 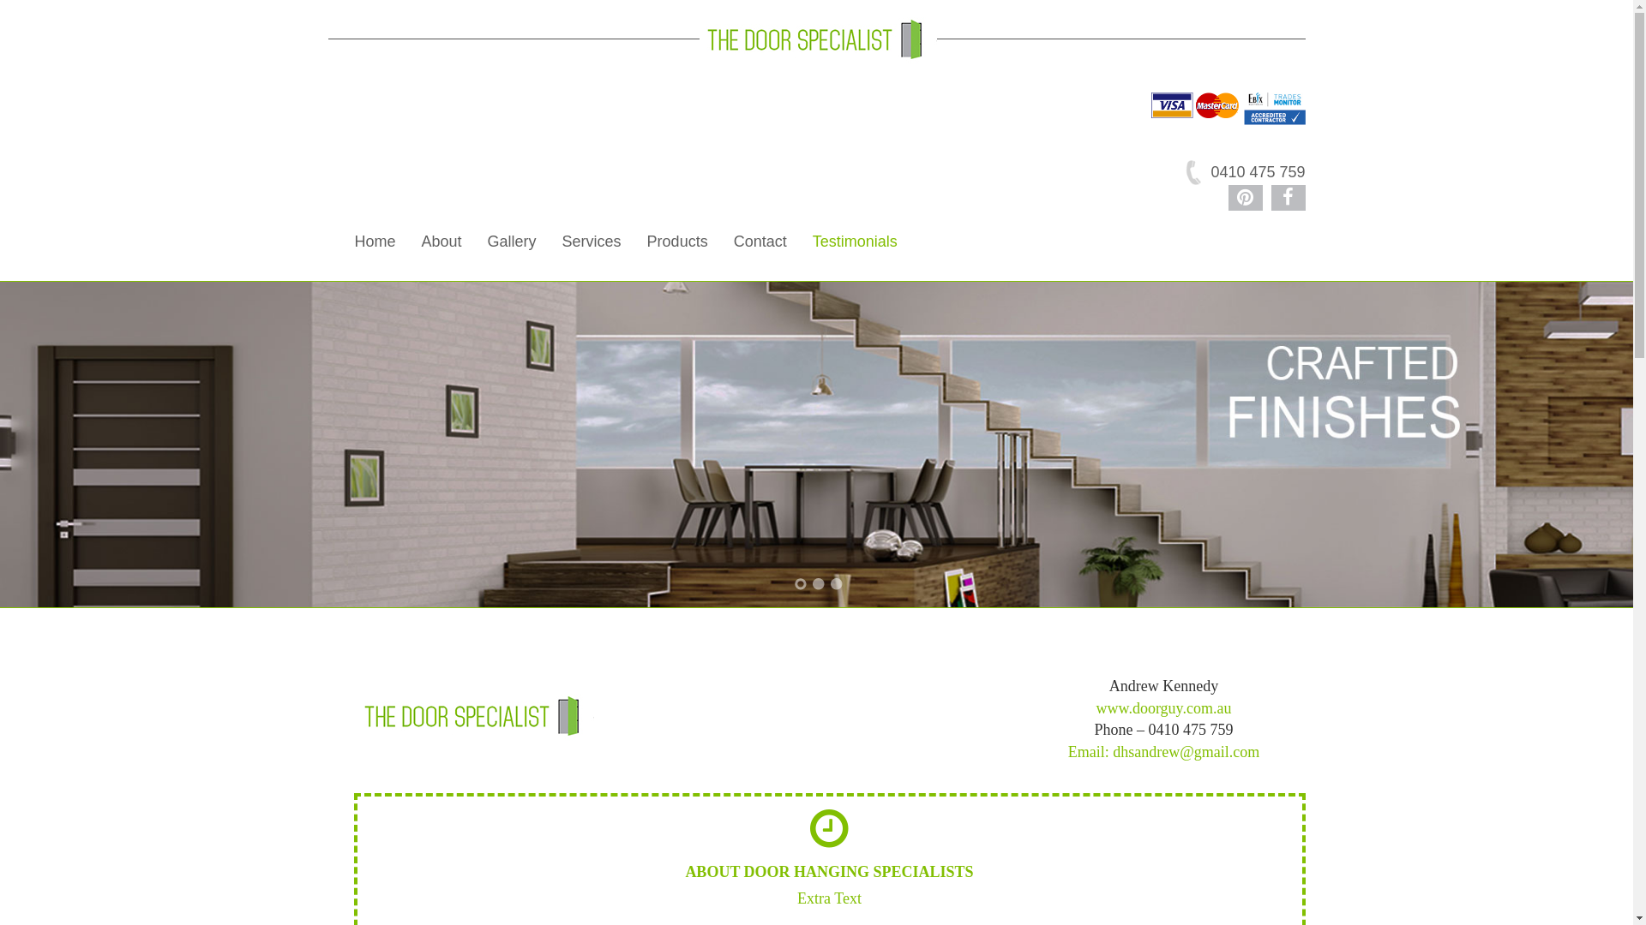 What do you see at coordinates (837, 584) in the screenshot?
I see `3` at bounding box center [837, 584].